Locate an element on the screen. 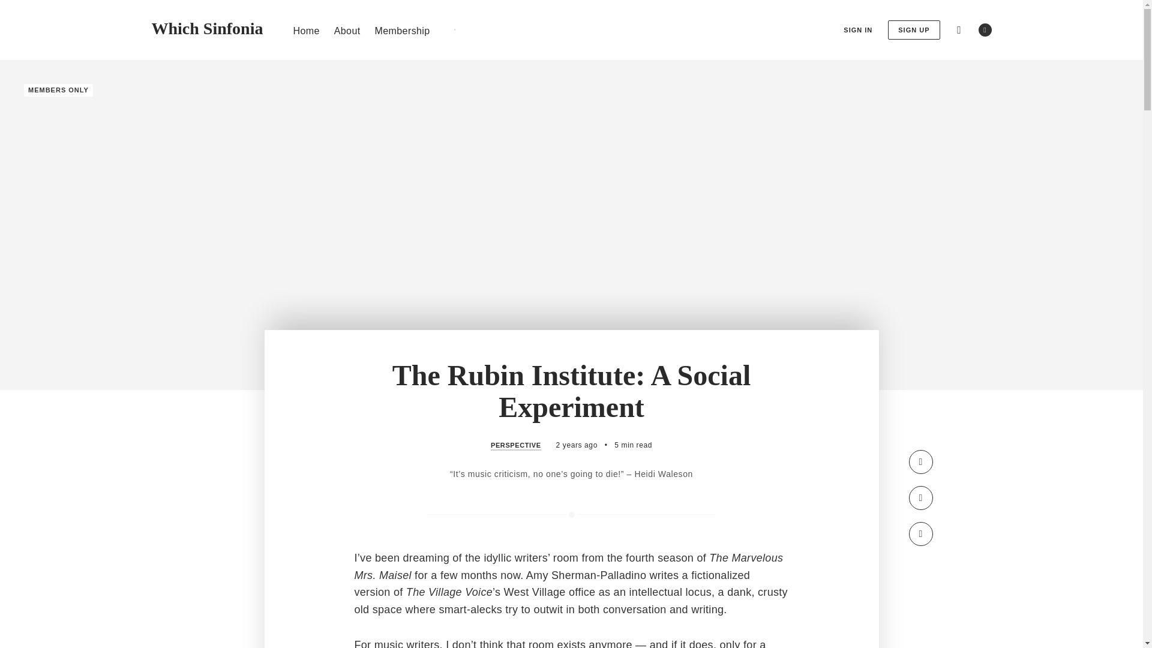 The image size is (1152, 648). SIGN IN is located at coordinates (858, 30).